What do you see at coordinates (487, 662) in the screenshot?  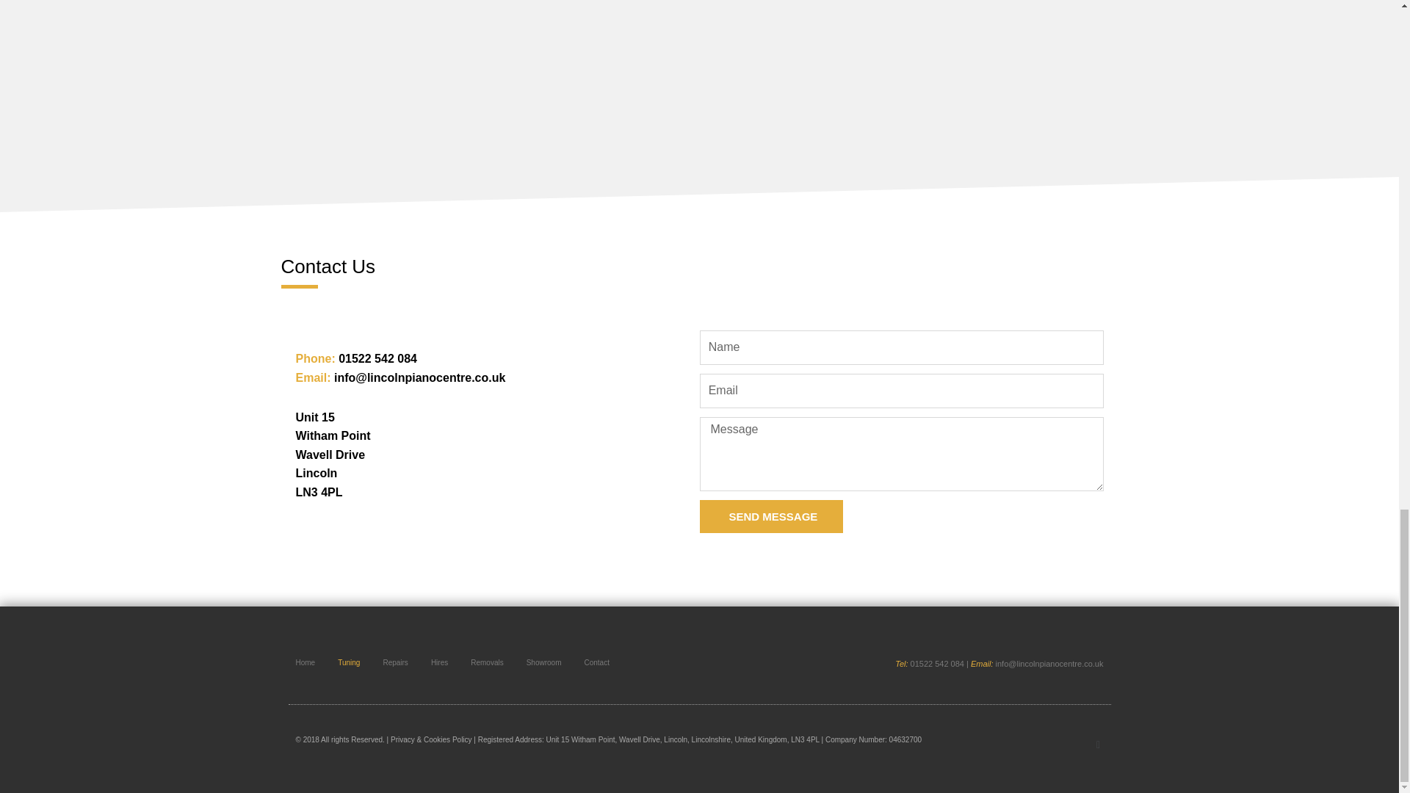 I see `Removals` at bounding box center [487, 662].